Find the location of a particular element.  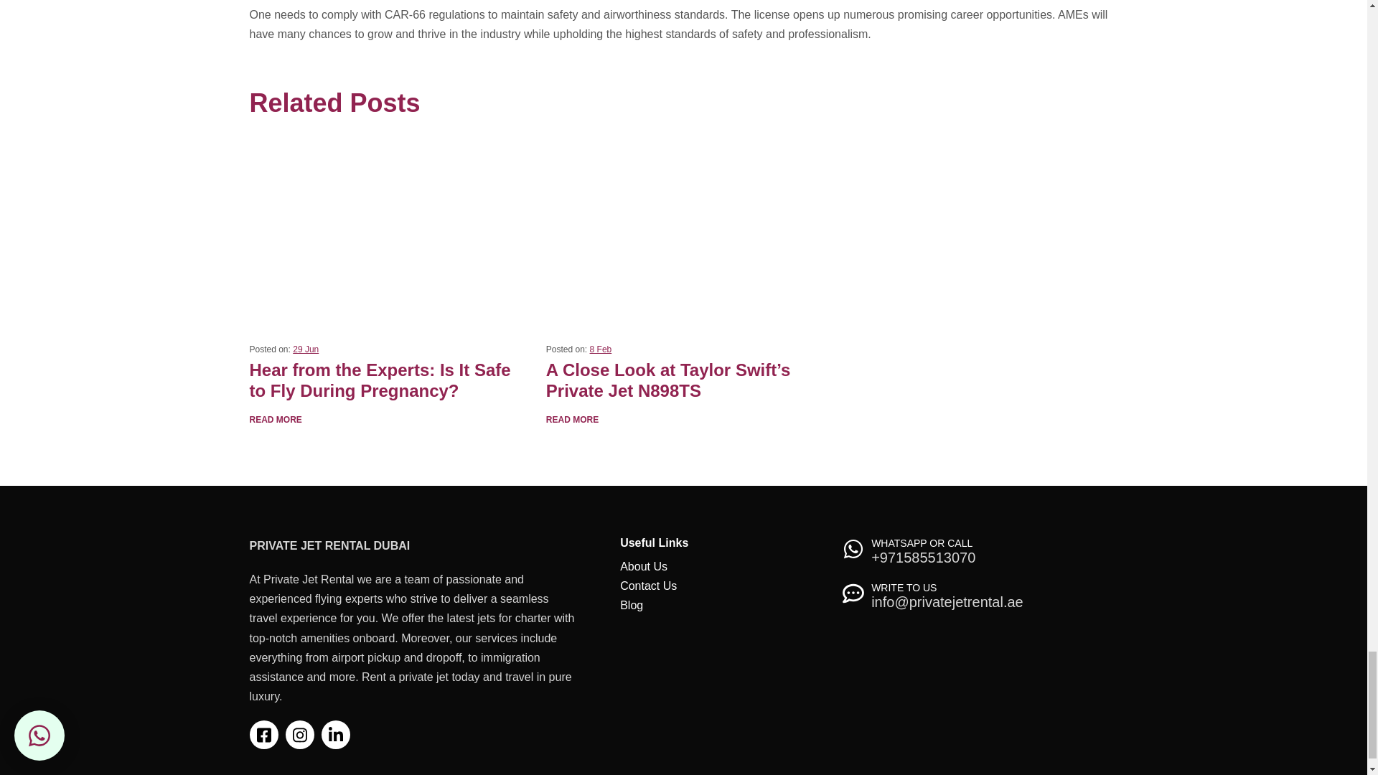

READ MORE is located at coordinates (571, 419).